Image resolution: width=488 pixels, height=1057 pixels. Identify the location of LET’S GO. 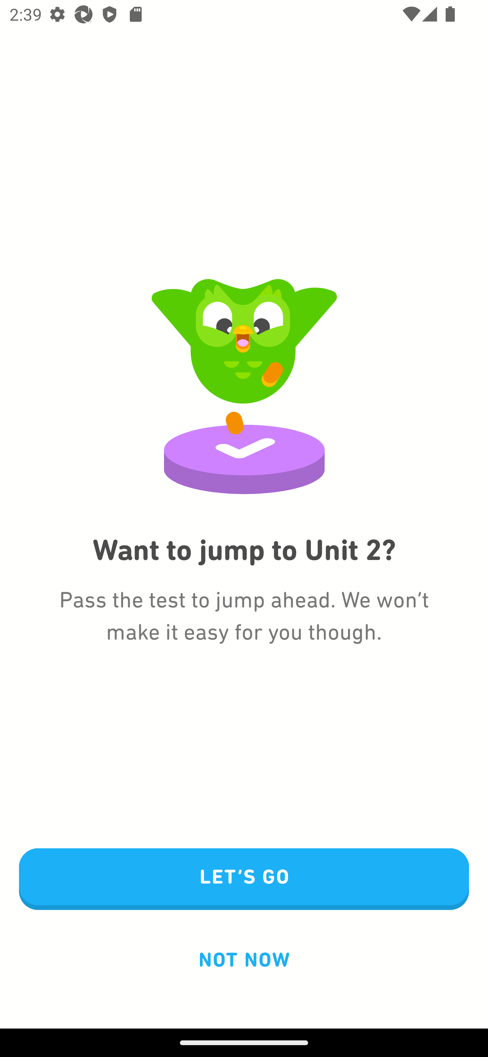
(244, 879).